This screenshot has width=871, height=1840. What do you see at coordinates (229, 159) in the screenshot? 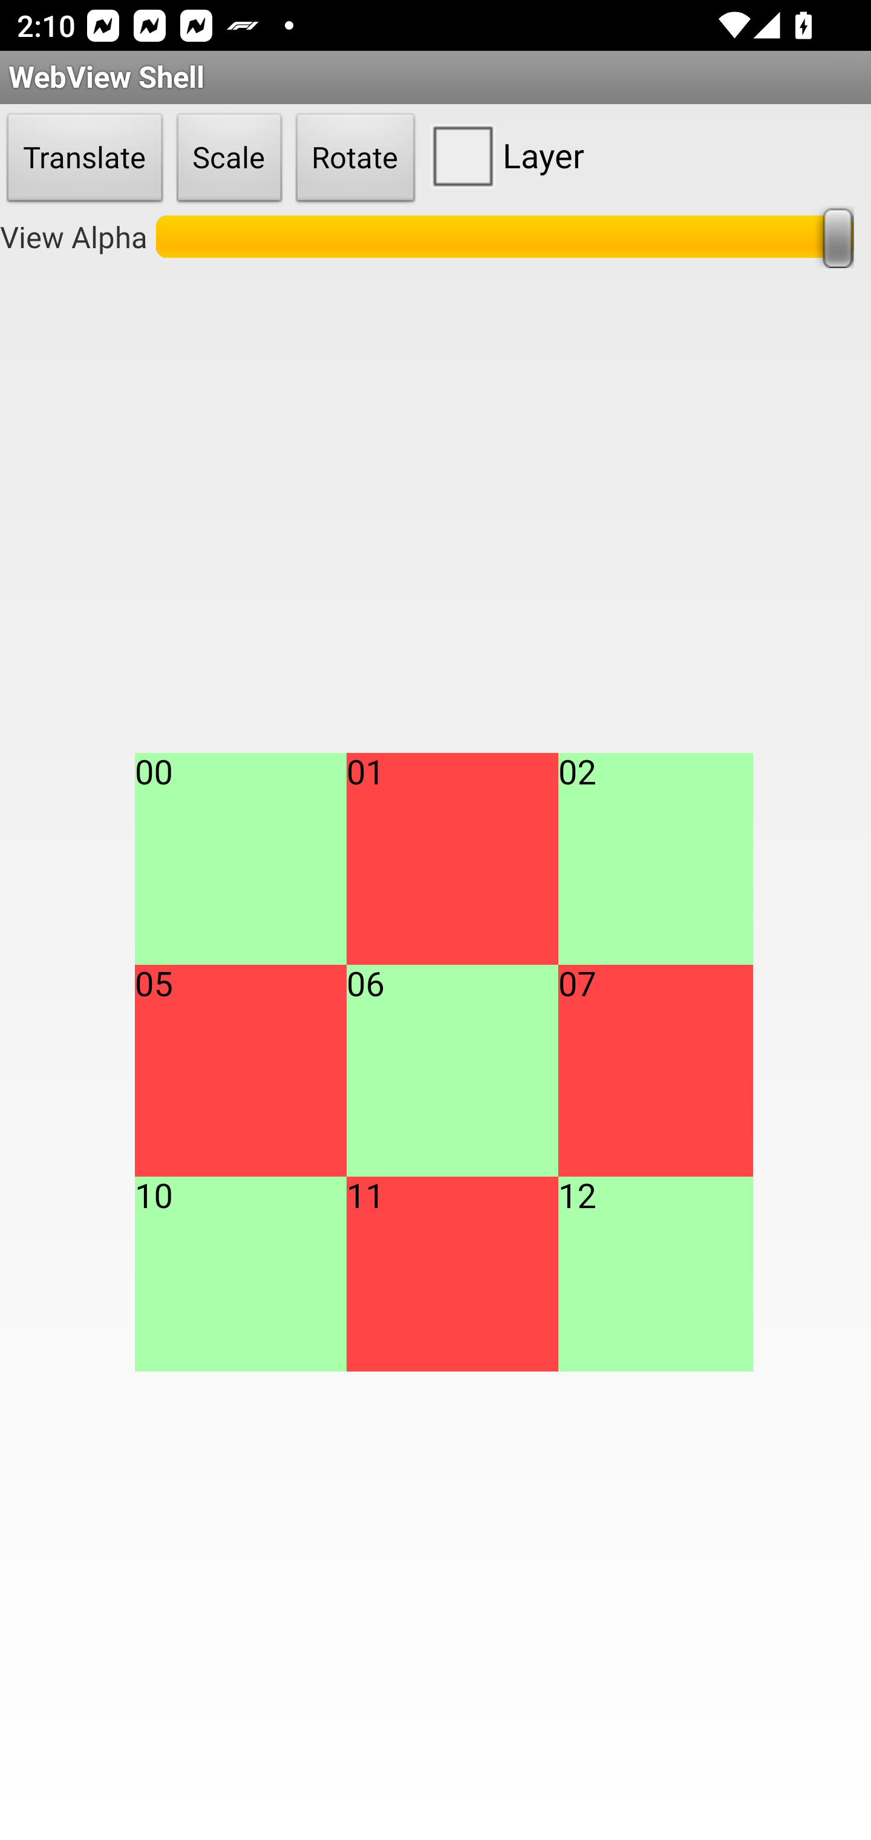
I see `Scale` at bounding box center [229, 159].